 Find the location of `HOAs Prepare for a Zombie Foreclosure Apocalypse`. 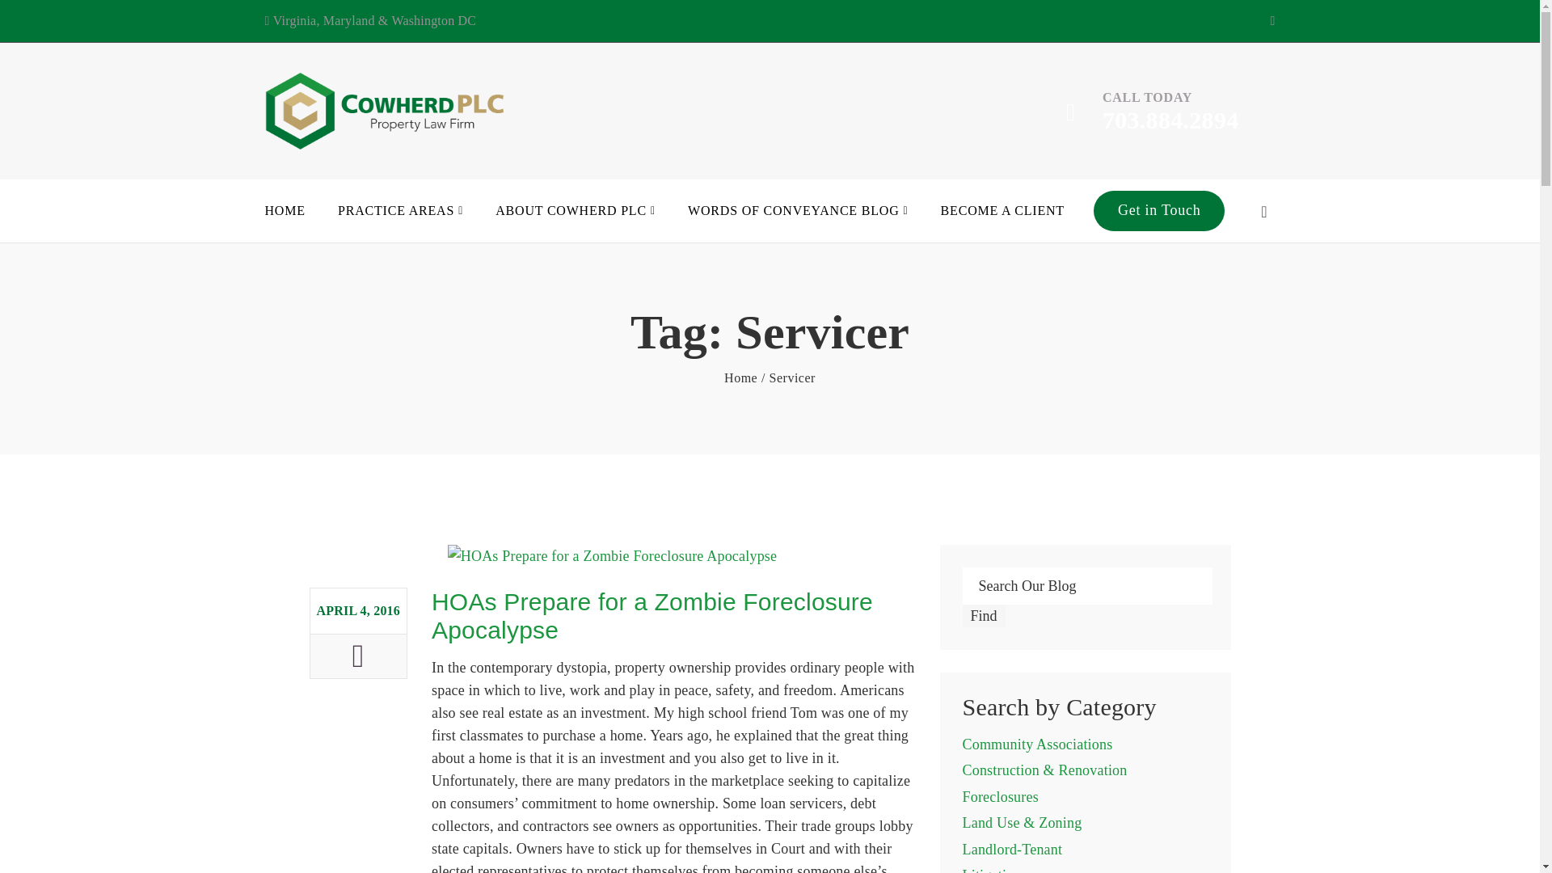

HOAs Prepare for a Zombie Foreclosure Apocalypse is located at coordinates (652, 615).